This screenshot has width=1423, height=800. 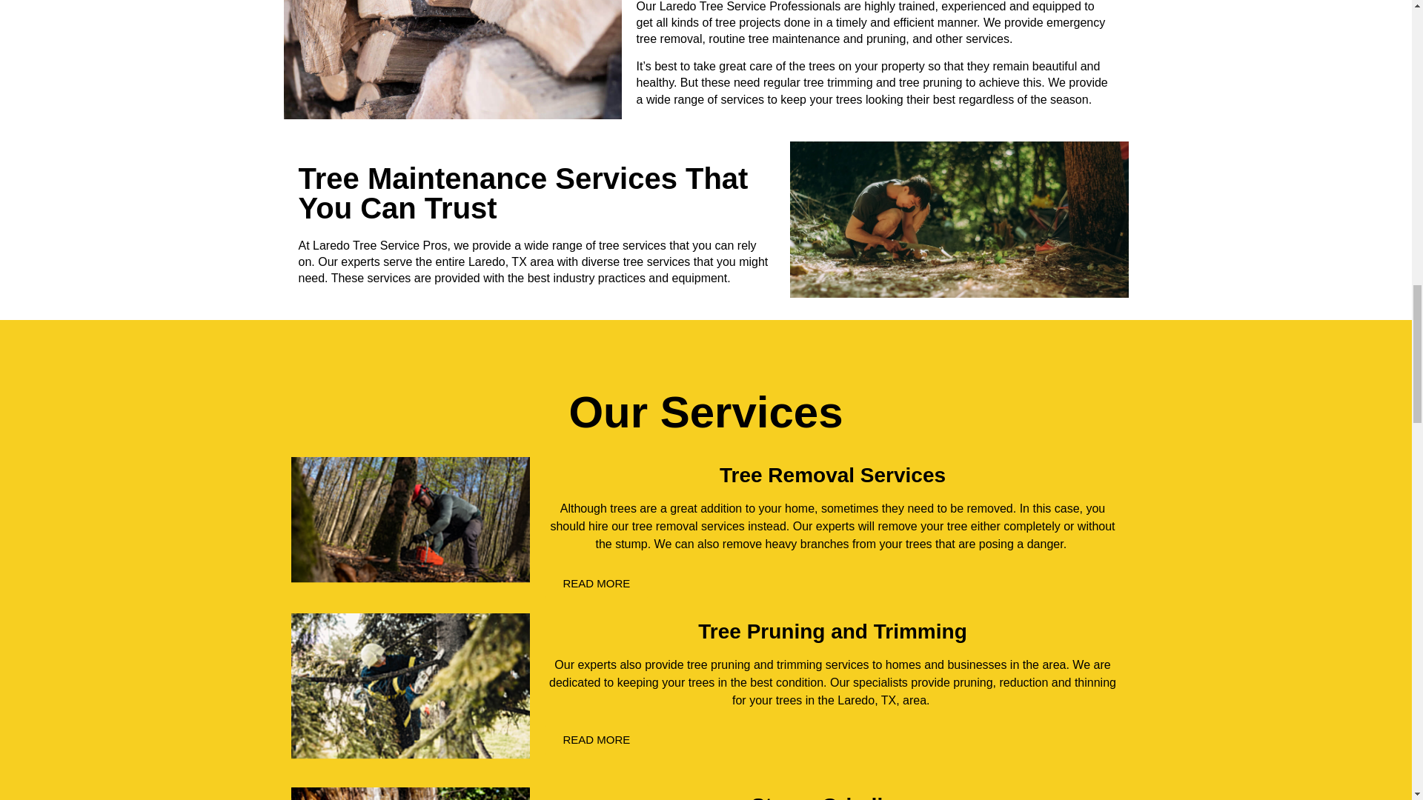 I want to click on READ MORE, so click(x=596, y=582).